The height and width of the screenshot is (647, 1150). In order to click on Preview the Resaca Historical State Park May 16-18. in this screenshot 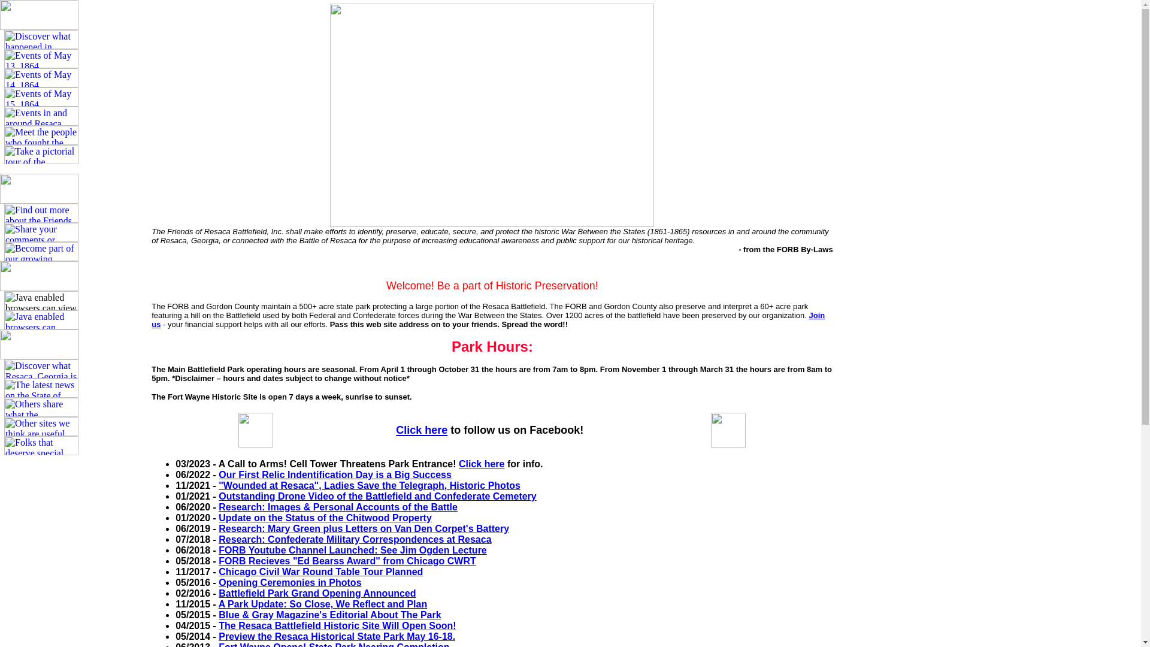, I will do `click(337, 636)`.